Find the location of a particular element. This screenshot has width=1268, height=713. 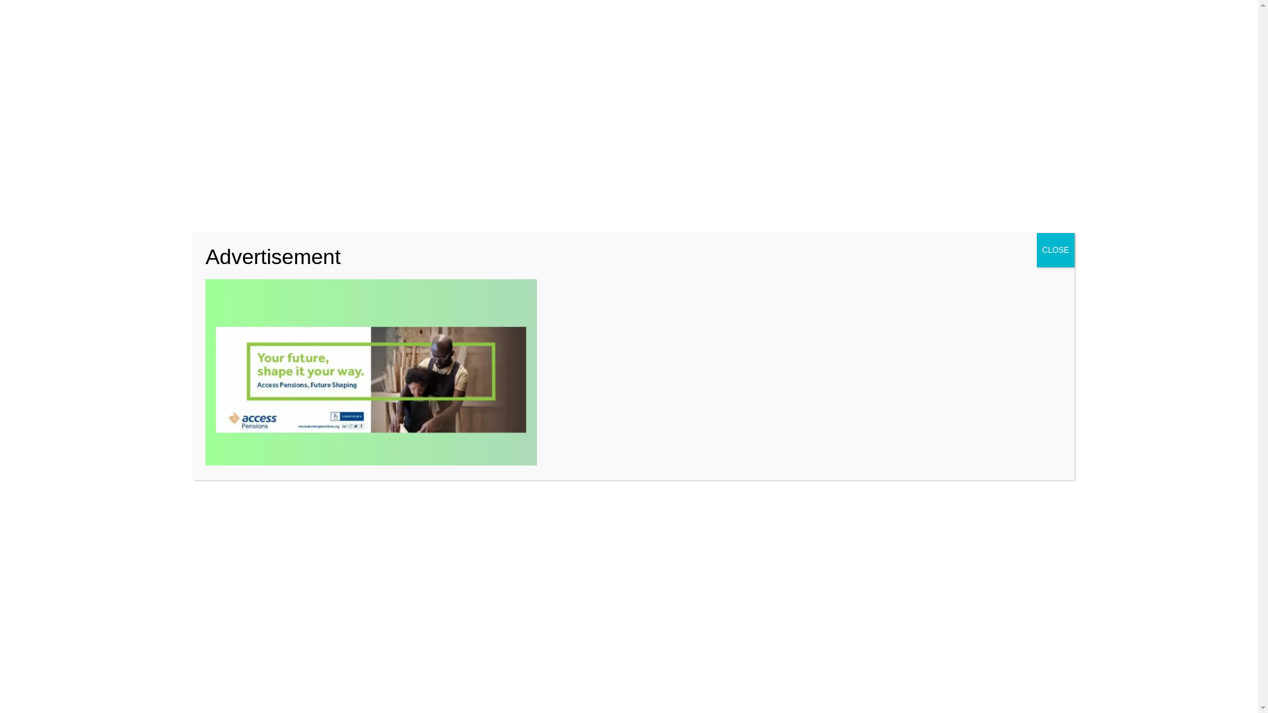

About Us is located at coordinates (166, 15).